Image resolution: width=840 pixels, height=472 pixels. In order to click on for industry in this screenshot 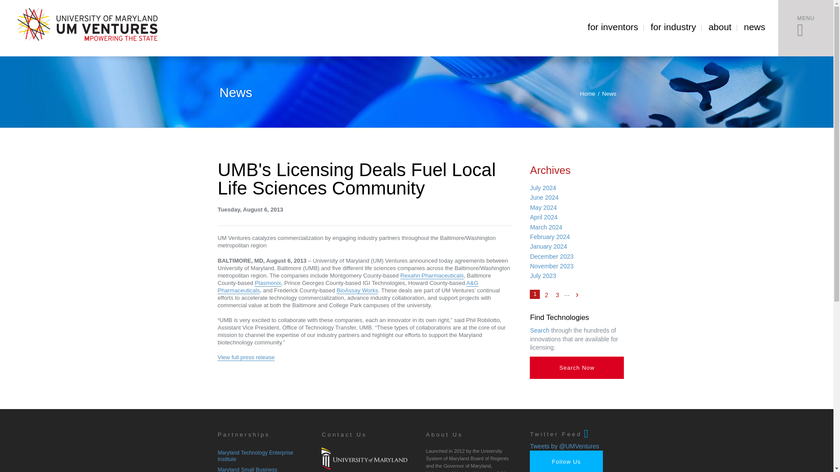, I will do `click(673, 27)`.